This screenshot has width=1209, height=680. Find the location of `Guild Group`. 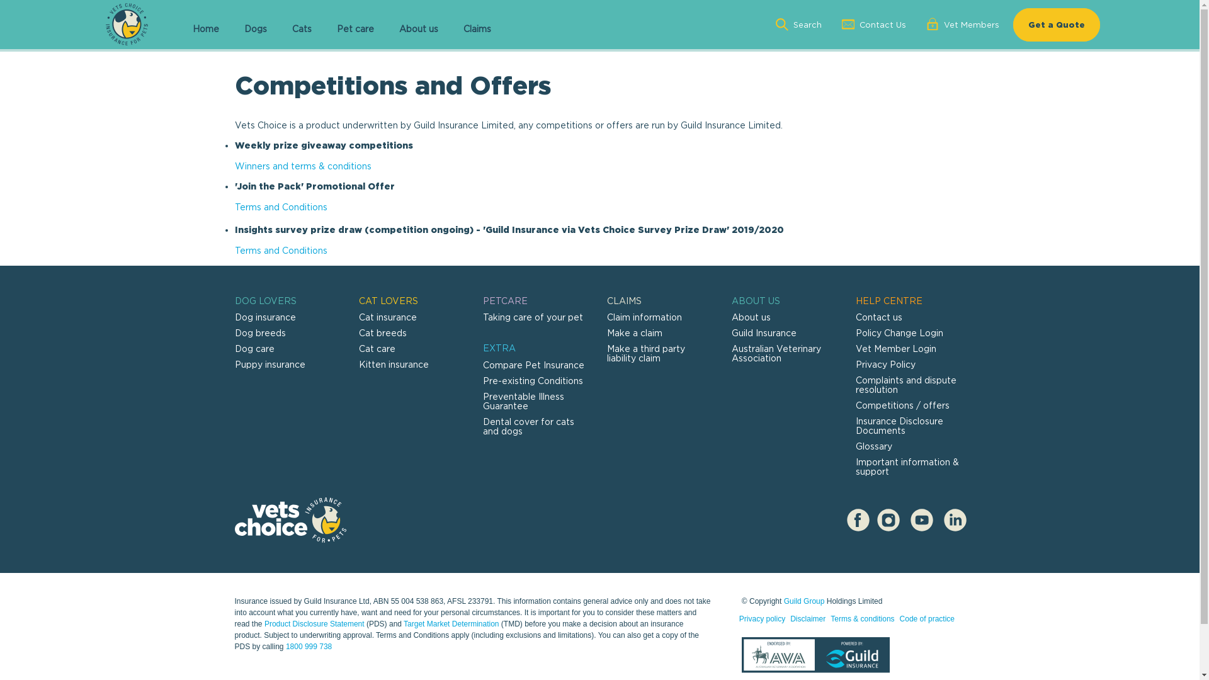

Guild Group is located at coordinates (805, 601).